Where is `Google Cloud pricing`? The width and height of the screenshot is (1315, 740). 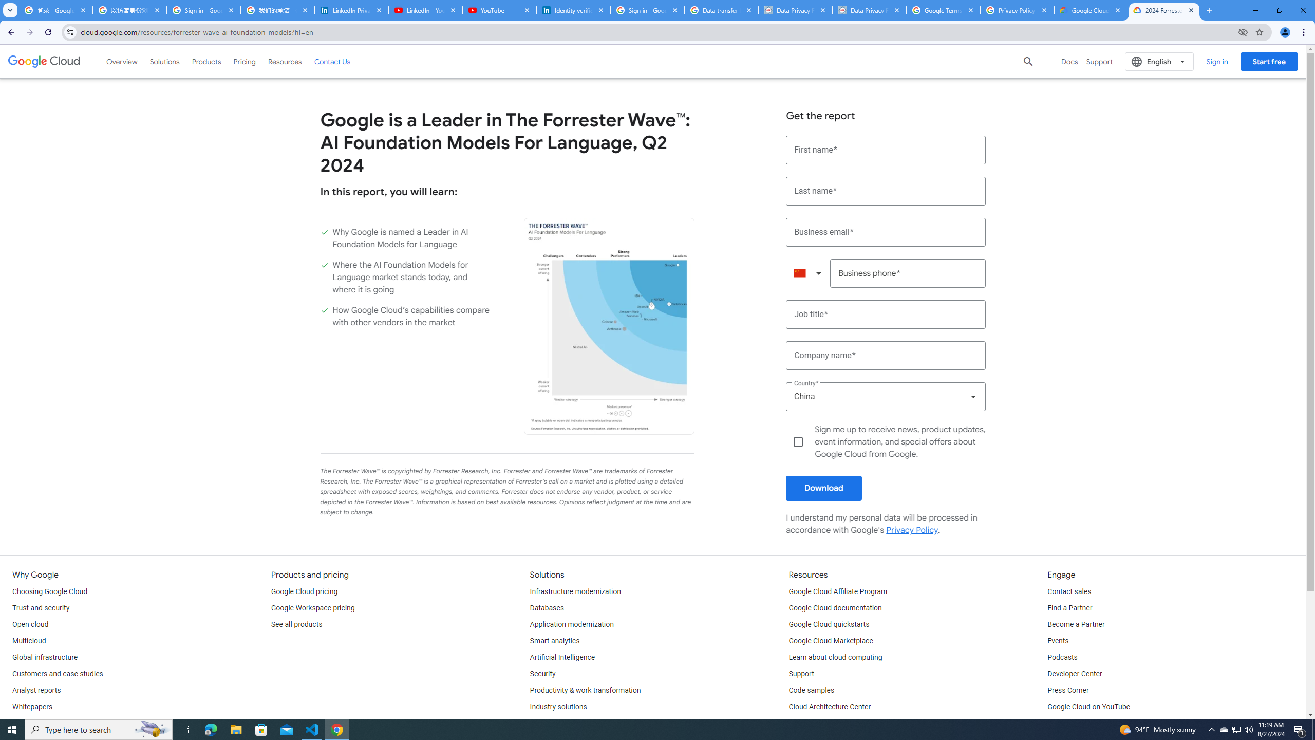
Google Cloud pricing is located at coordinates (304, 592).